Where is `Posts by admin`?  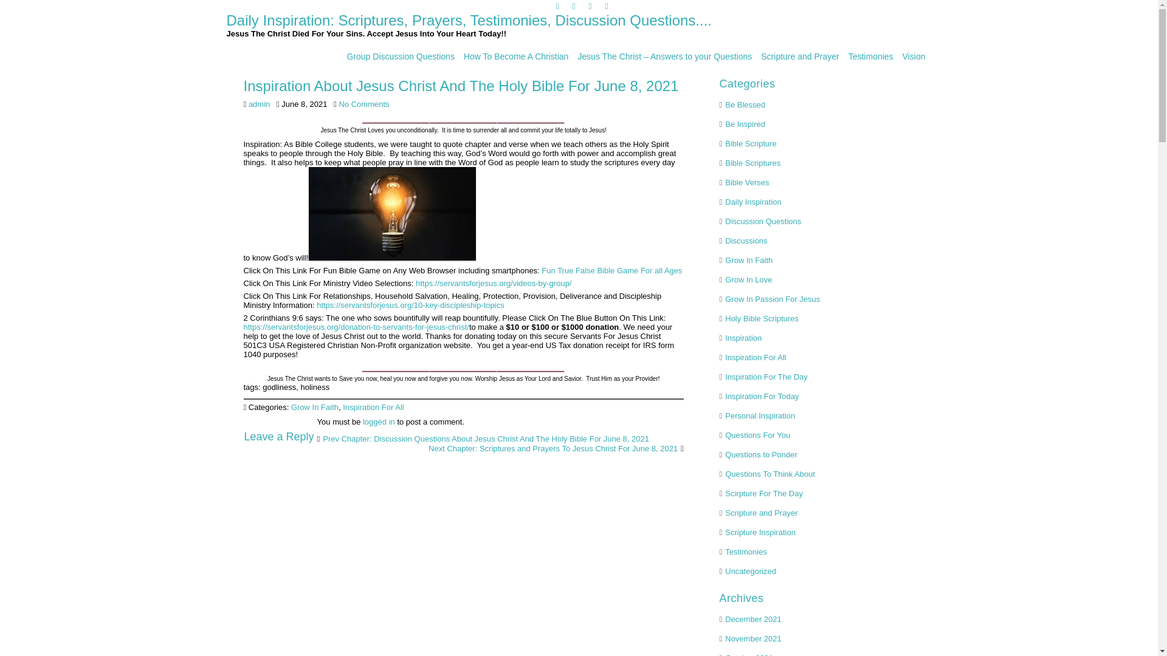
Posts by admin is located at coordinates (259, 104).